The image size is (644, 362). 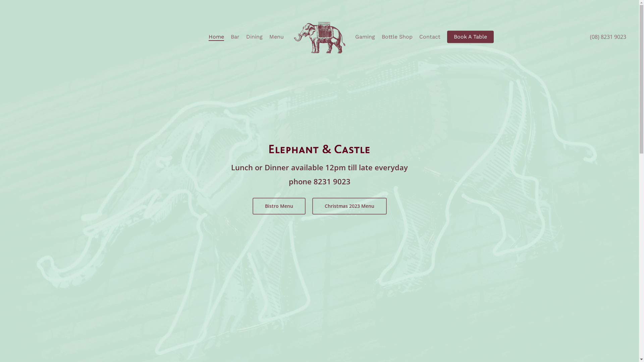 What do you see at coordinates (235, 37) in the screenshot?
I see `Bar` at bounding box center [235, 37].